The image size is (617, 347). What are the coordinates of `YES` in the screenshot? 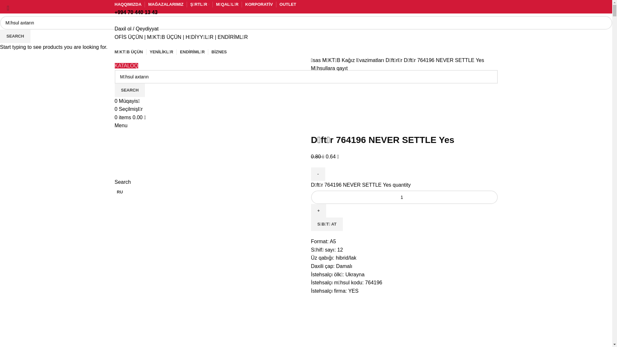 It's located at (359, 103).